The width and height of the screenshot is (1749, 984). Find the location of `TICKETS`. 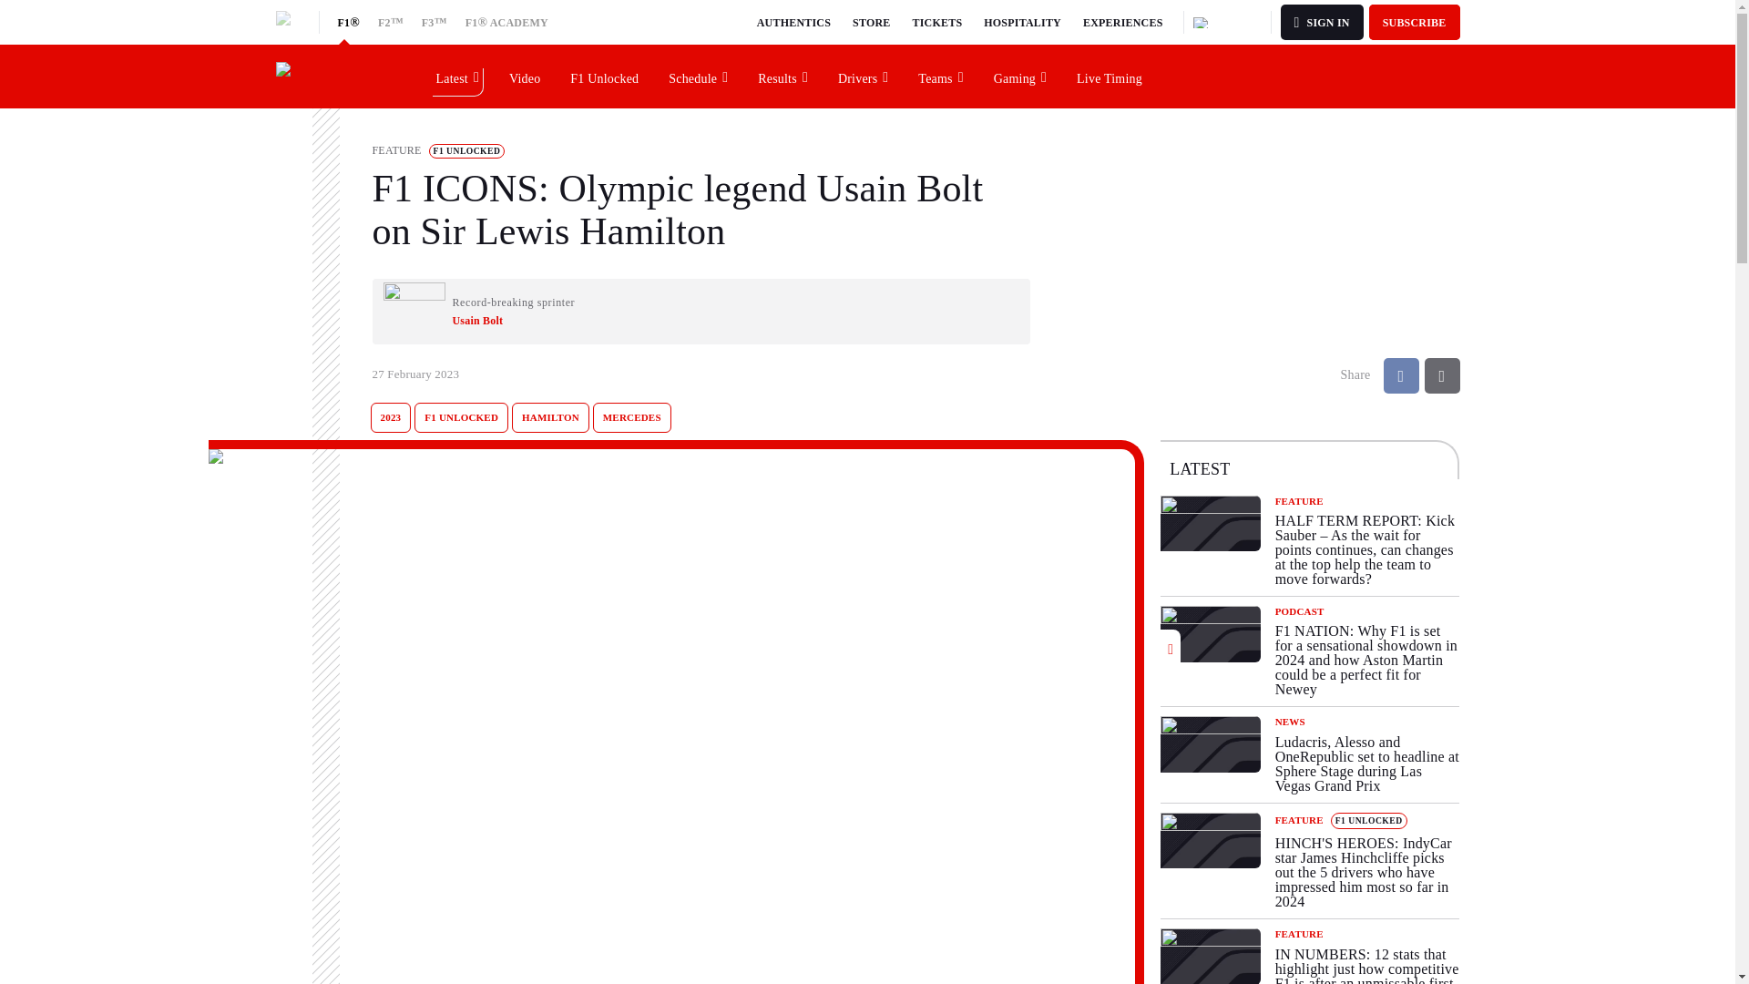

TICKETS is located at coordinates (938, 22).